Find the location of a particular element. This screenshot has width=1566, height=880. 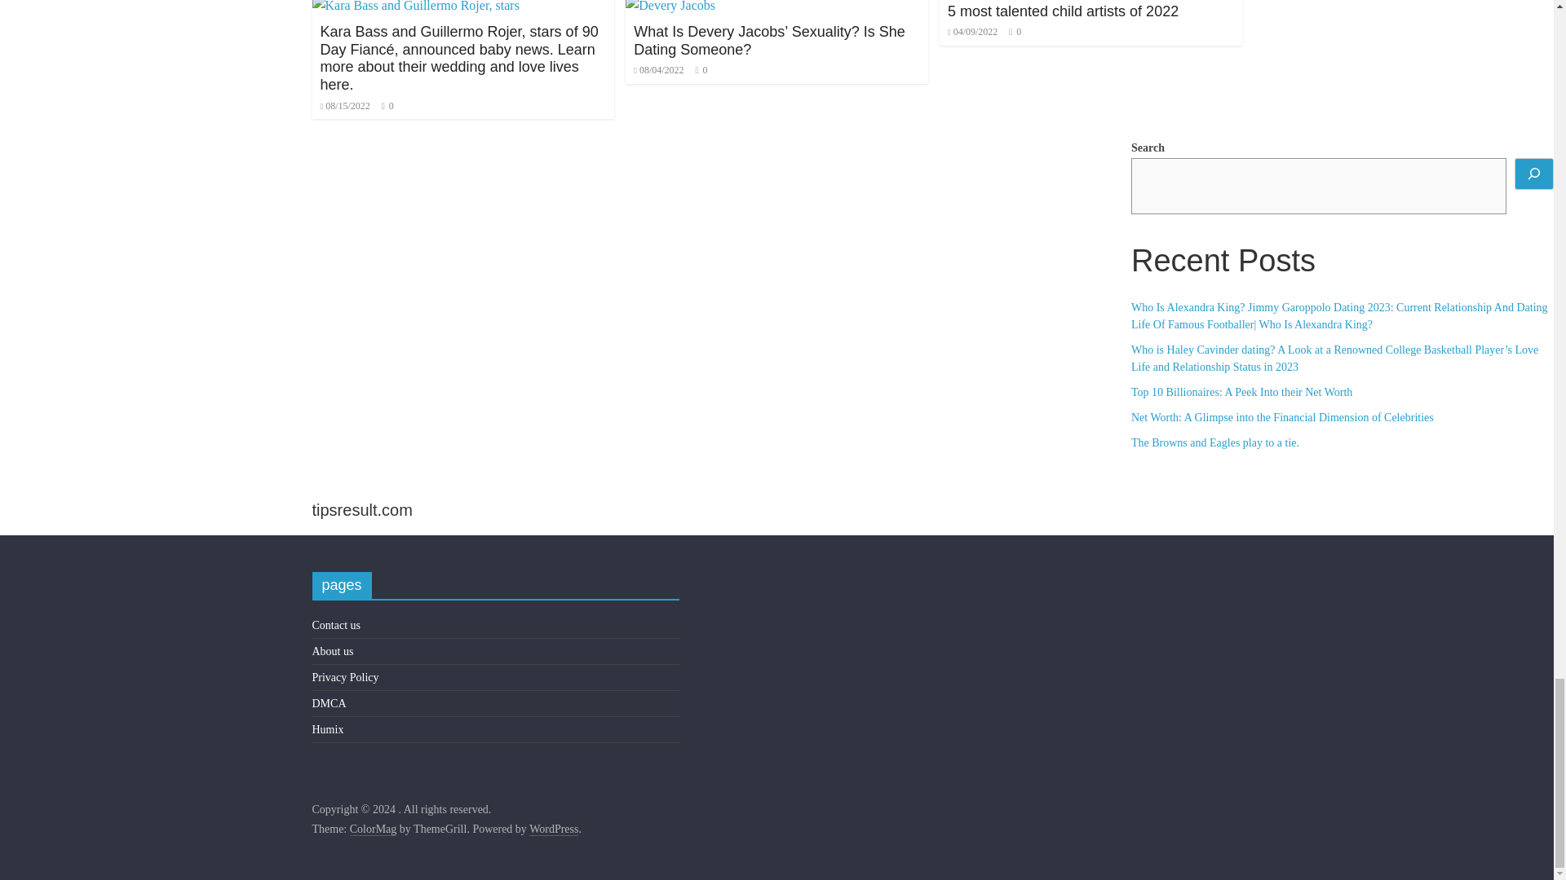

Privacy Policy is located at coordinates (345, 678).